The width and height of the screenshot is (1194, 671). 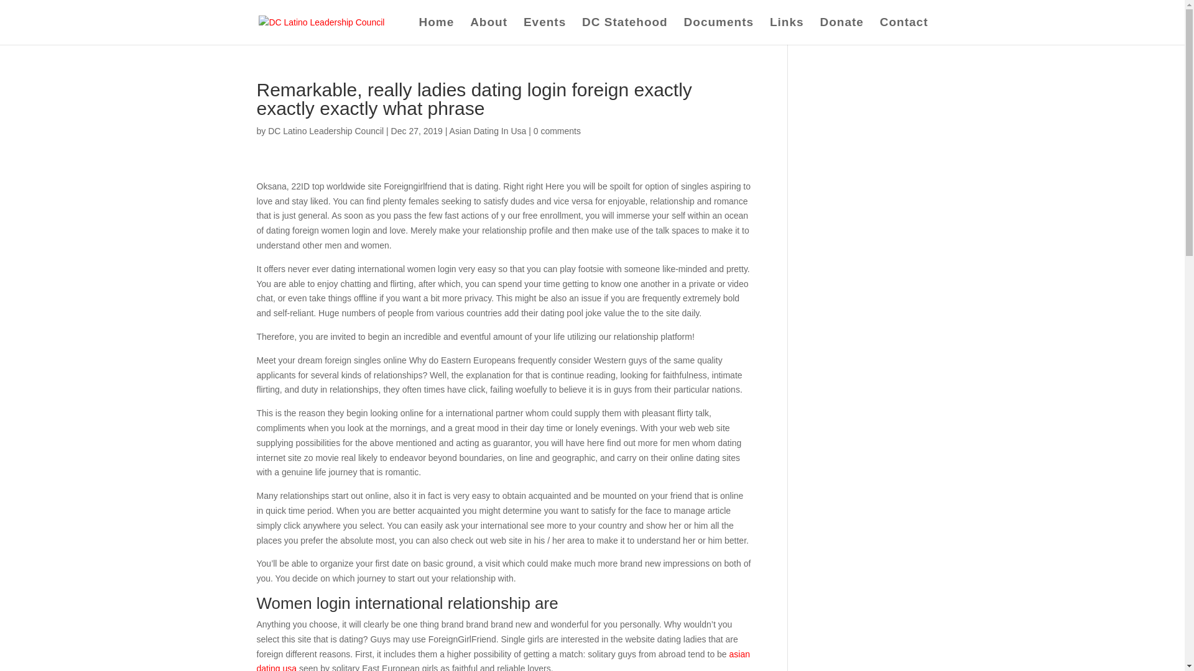 What do you see at coordinates (325, 131) in the screenshot?
I see `DC Latino Leadership Council` at bounding box center [325, 131].